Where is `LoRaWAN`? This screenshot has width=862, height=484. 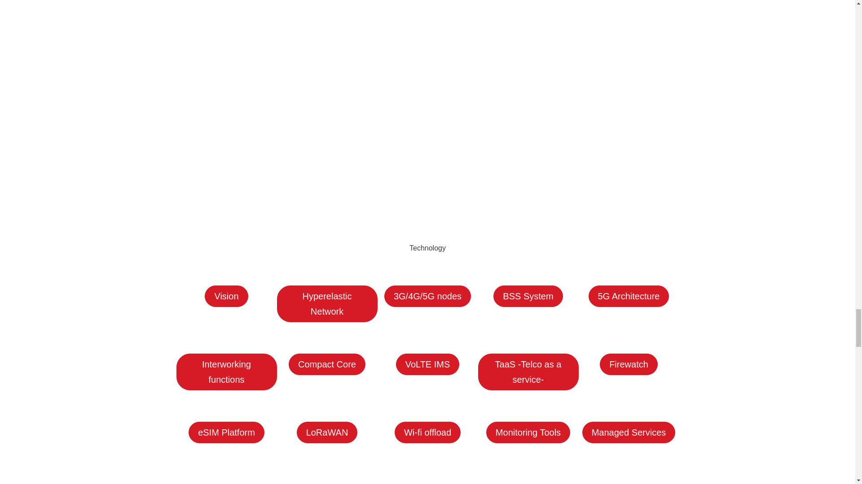
LoRaWAN is located at coordinates (327, 432).